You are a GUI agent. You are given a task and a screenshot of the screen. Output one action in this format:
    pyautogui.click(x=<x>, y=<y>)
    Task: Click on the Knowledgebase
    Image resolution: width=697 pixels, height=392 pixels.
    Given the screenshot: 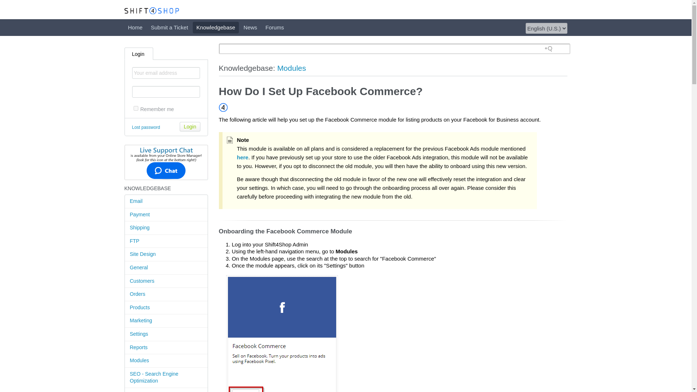 What is the action you would take?
    pyautogui.click(x=216, y=28)
    